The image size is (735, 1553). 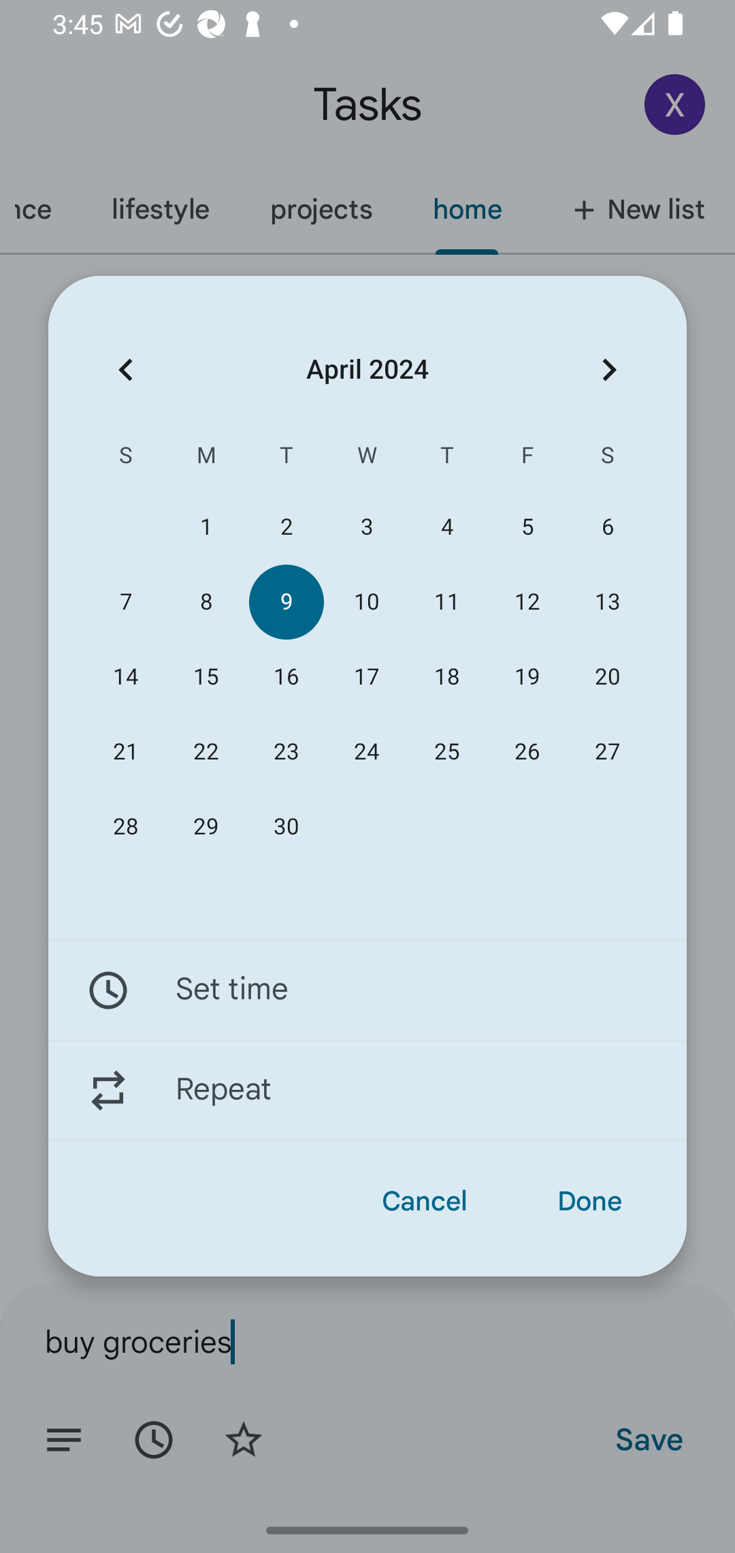 I want to click on 24 24 April 2024, so click(x=366, y=751).